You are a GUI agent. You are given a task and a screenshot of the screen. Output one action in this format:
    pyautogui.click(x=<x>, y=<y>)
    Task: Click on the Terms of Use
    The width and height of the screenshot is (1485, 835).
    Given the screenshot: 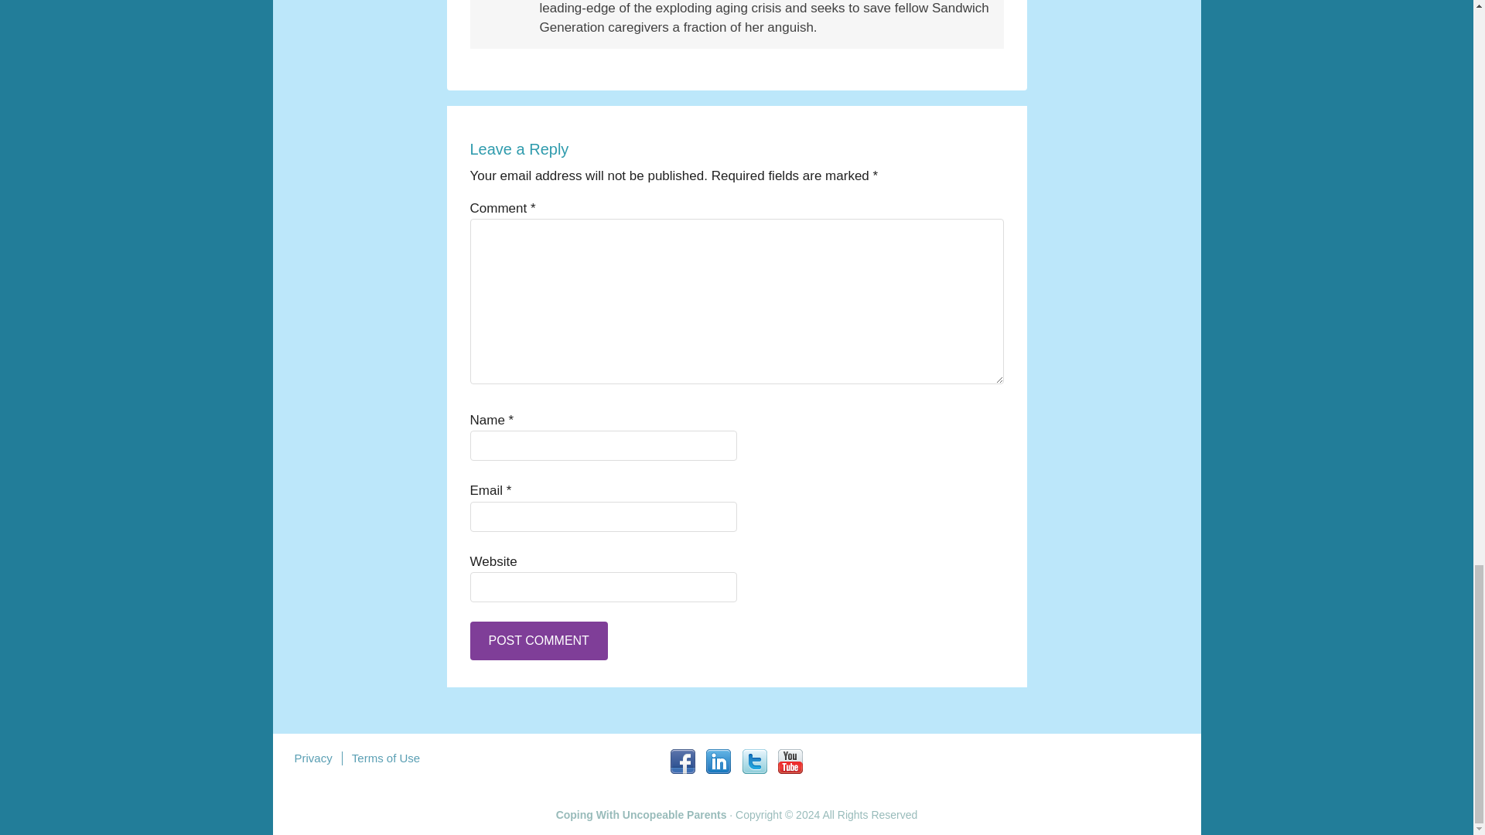 What is the action you would take?
    pyautogui.click(x=386, y=758)
    